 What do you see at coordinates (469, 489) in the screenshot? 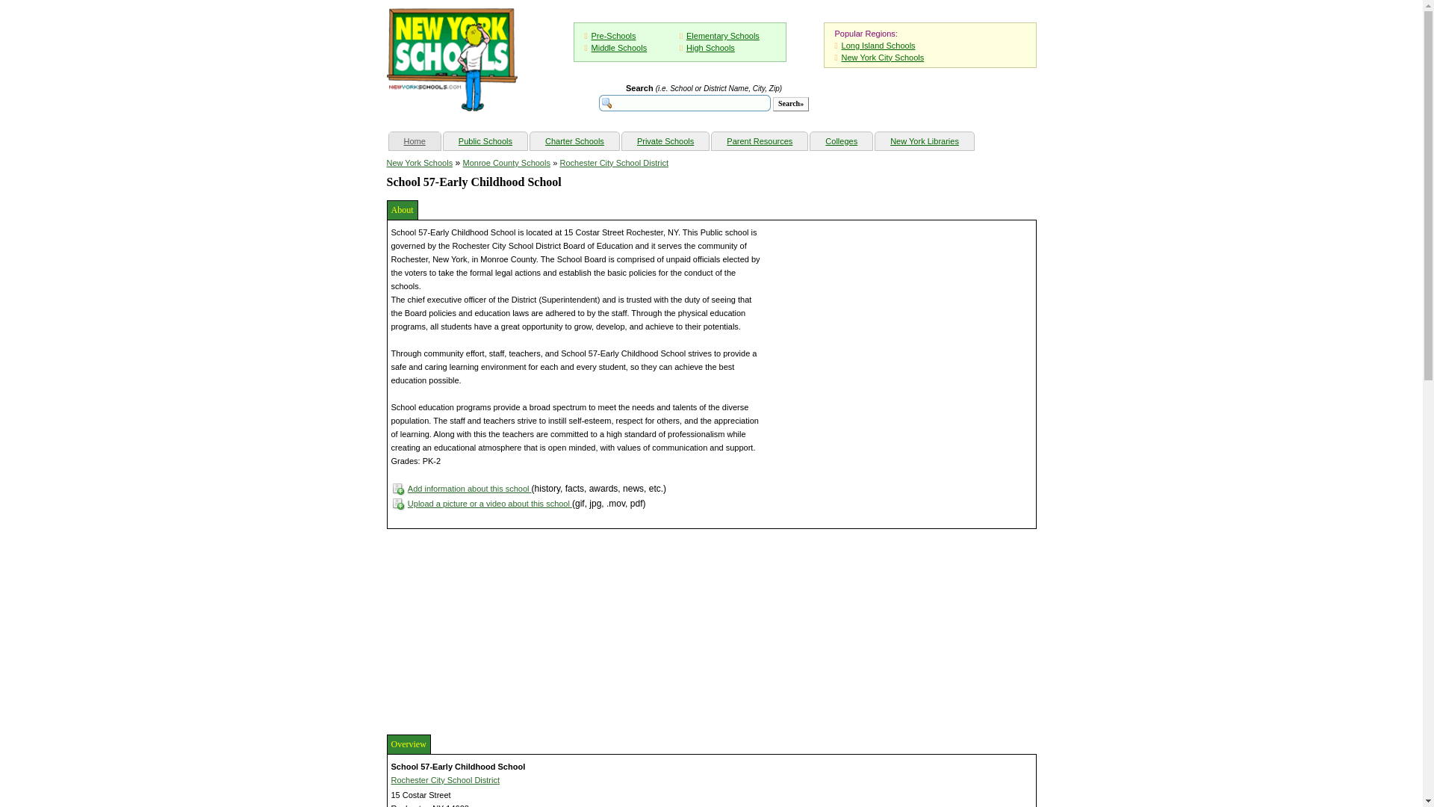
I see `Add information about this school` at bounding box center [469, 489].